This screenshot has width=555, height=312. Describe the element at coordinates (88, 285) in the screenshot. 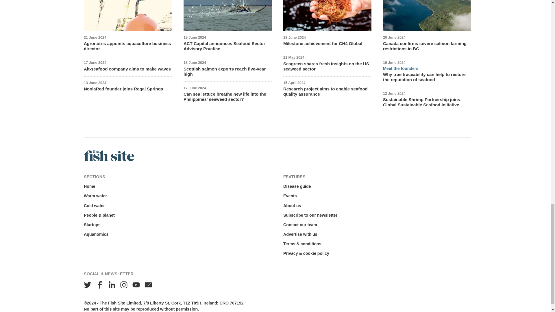

I see `Twitter` at that location.